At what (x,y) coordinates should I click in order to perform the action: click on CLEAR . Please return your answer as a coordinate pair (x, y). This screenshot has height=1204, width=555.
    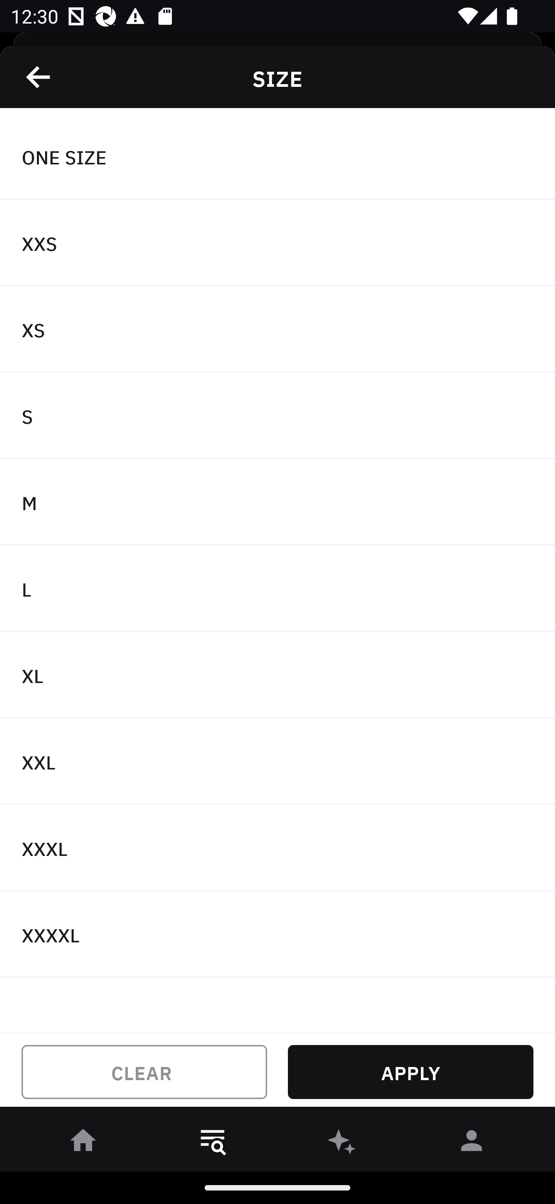
    Looking at the image, I should click on (144, 1072).